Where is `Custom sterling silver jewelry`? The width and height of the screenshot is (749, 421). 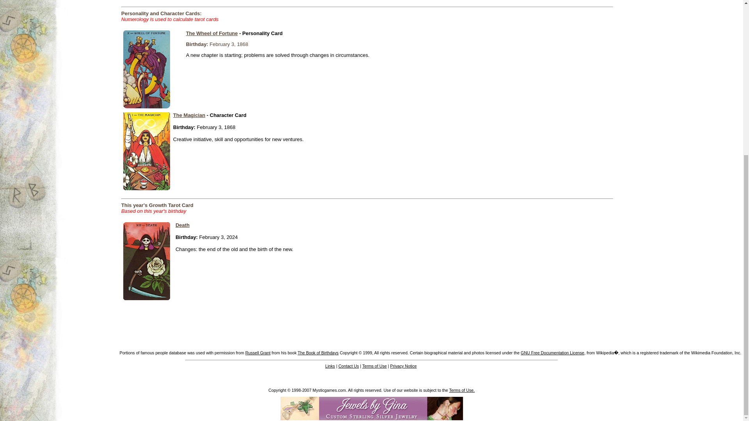 Custom sterling silver jewelry is located at coordinates (371, 409).